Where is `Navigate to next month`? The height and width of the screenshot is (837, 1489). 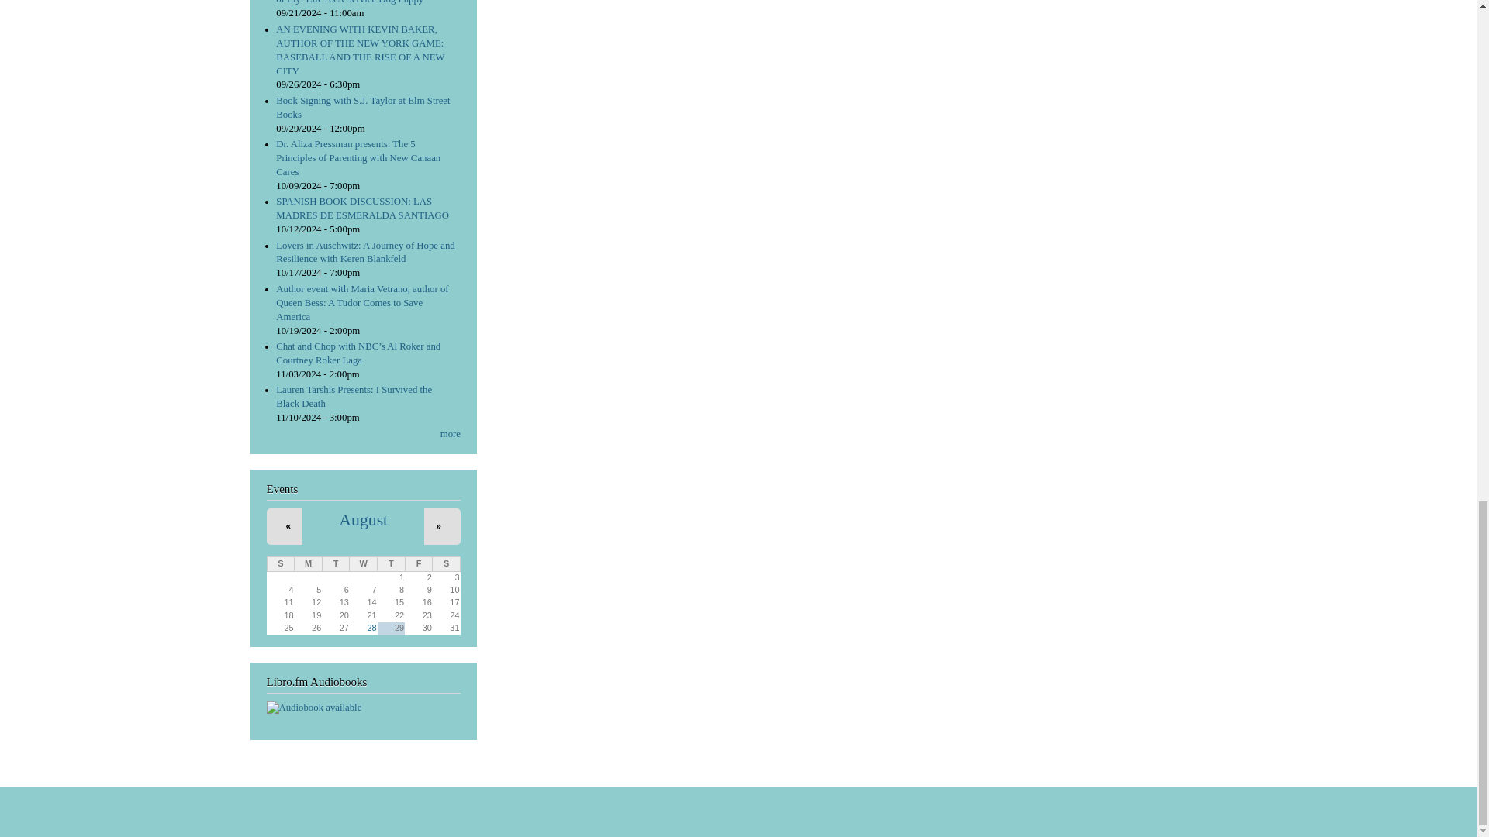
Navigate to next month is located at coordinates (438, 525).